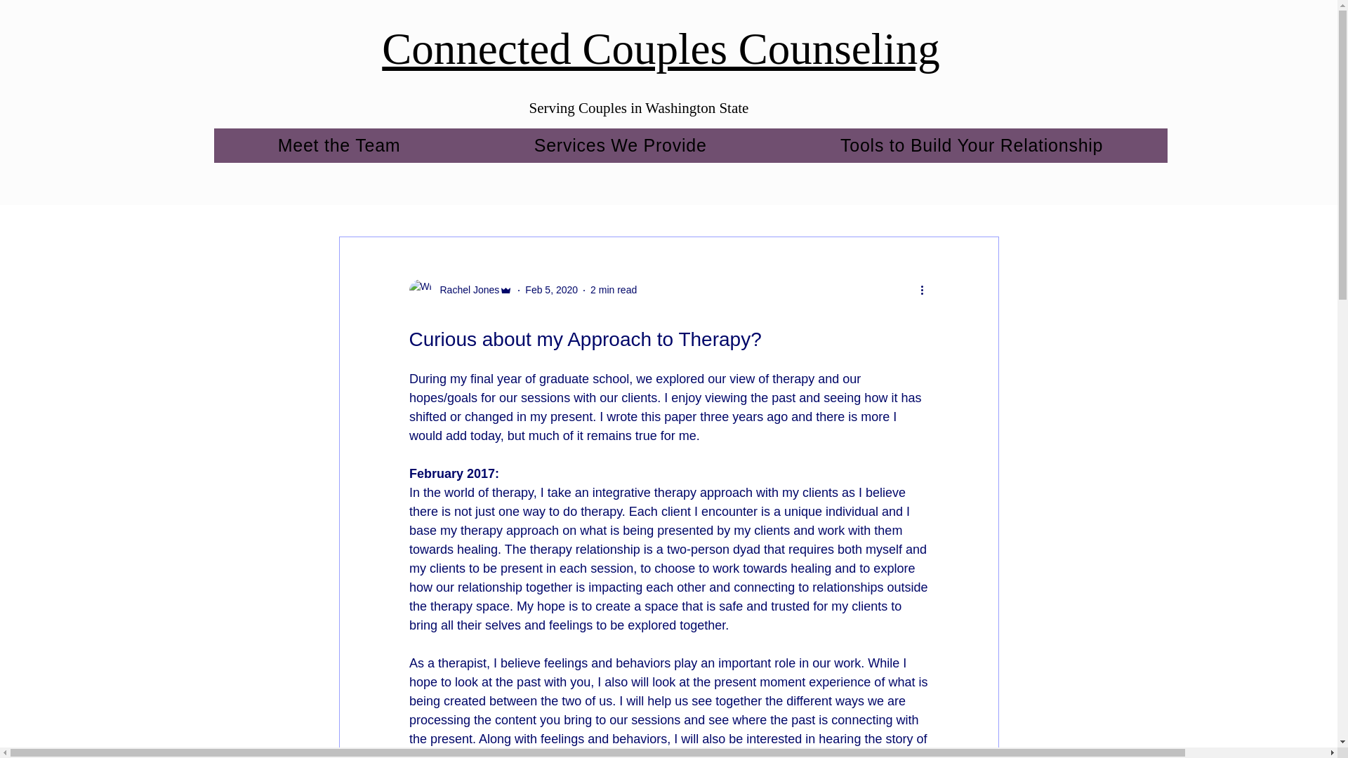 The height and width of the screenshot is (758, 1348). Describe the element at coordinates (972, 145) in the screenshot. I see `Tools to Build Your Relationship` at that location.